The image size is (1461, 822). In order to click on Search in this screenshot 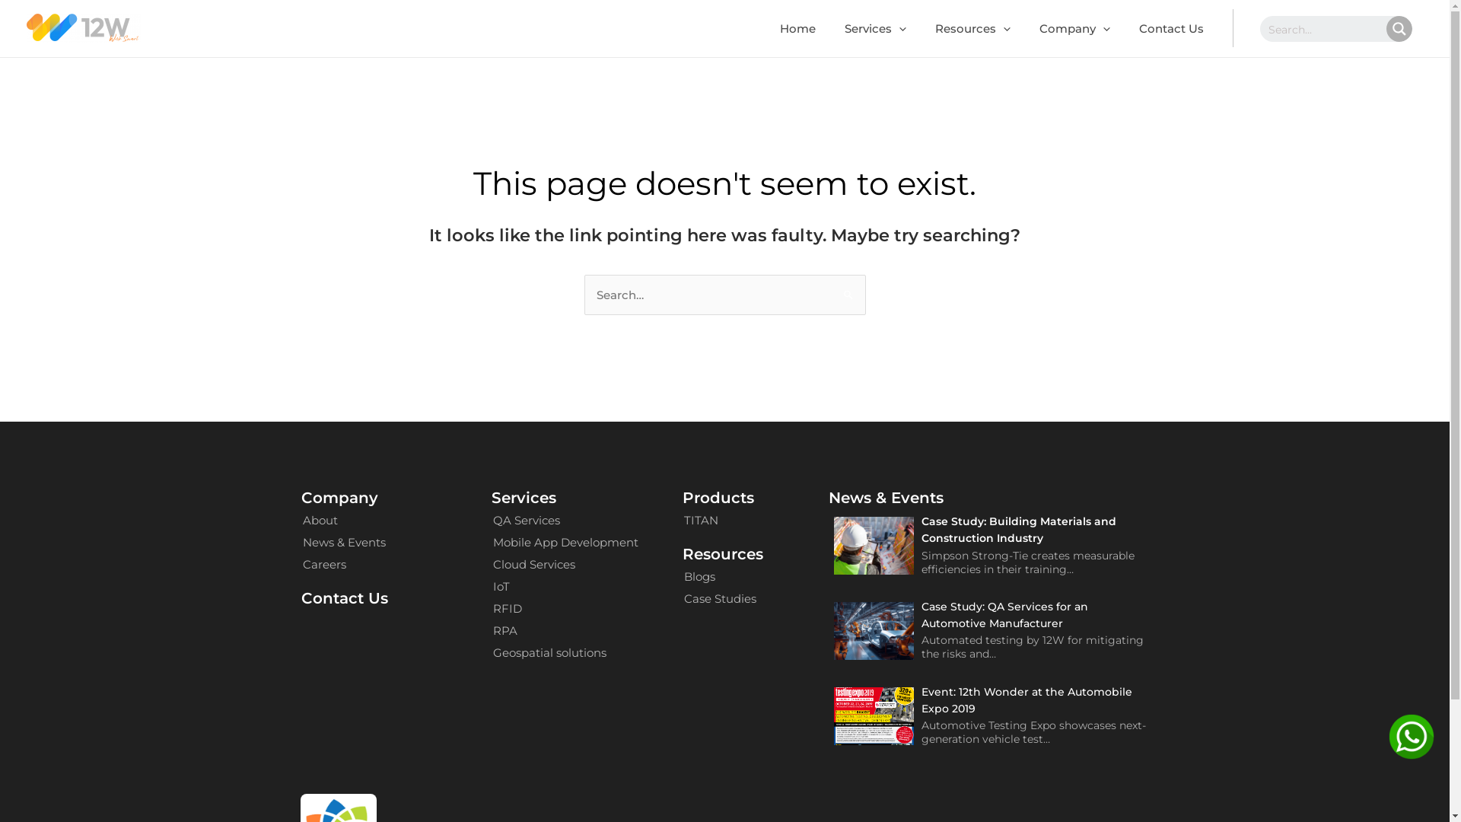, I will do `click(848, 289)`.